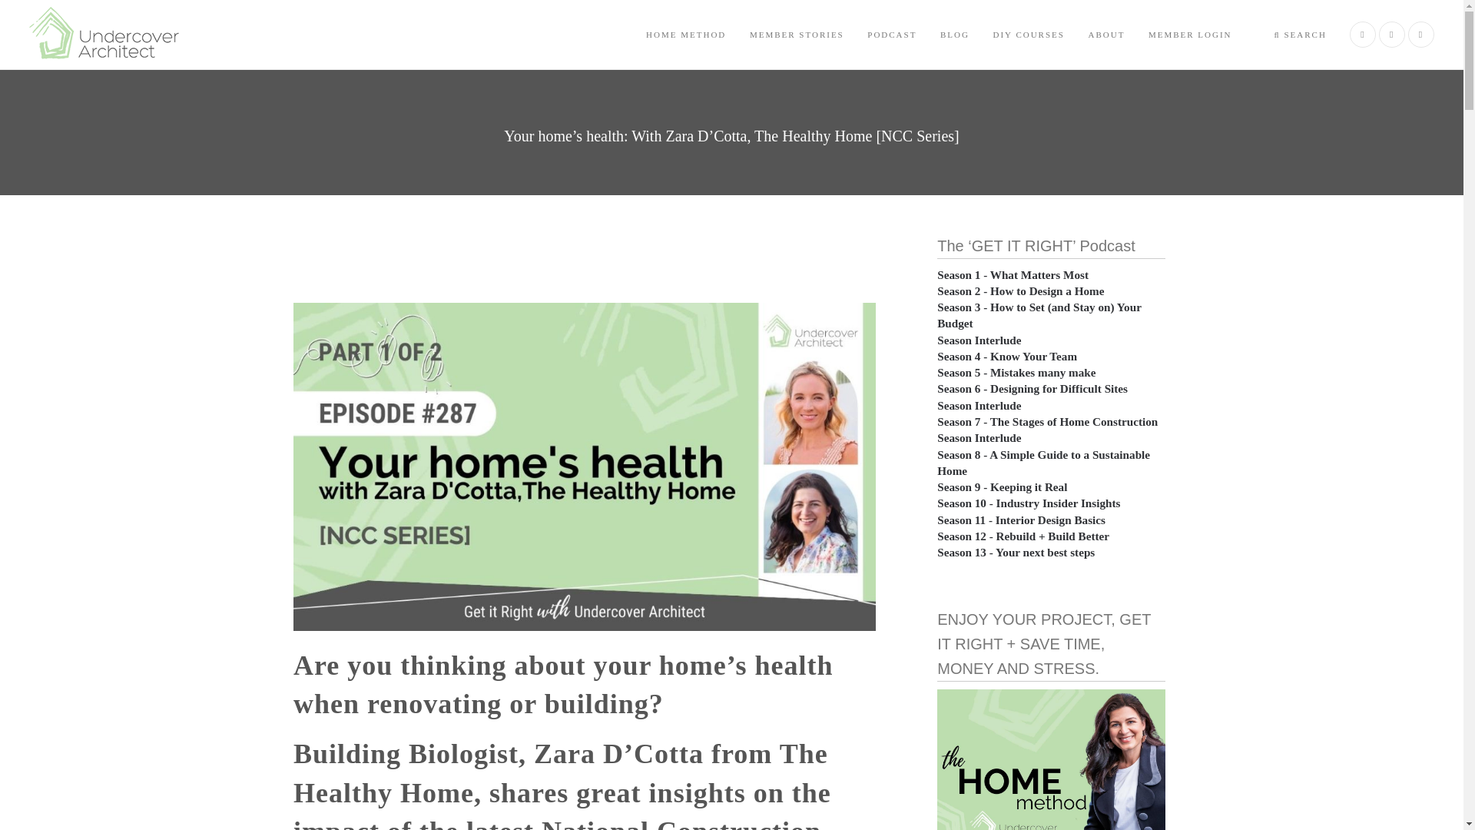  Describe the element at coordinates (114, 34) in the screenshot. I see `Undercover Architect` at that location.